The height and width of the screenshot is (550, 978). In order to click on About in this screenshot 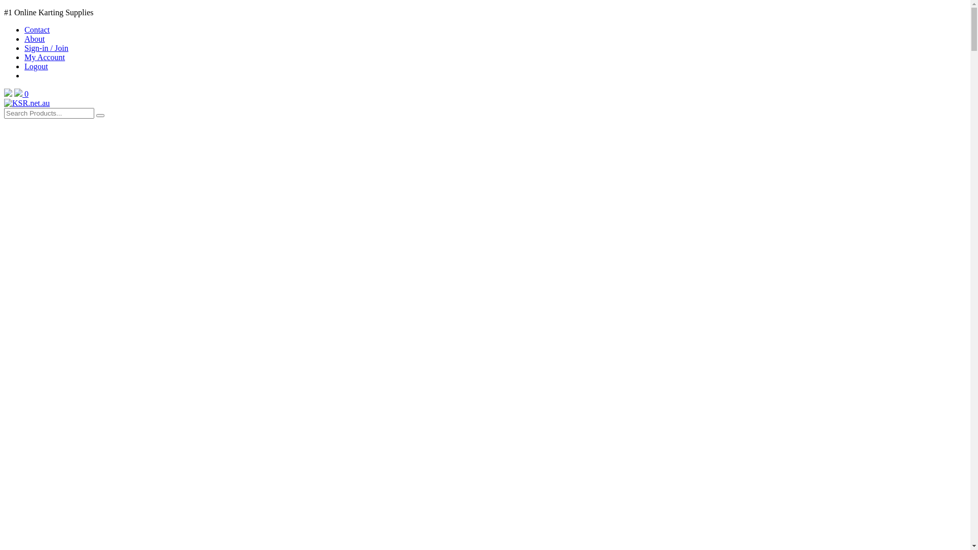, I will do `click(35, 39)`.